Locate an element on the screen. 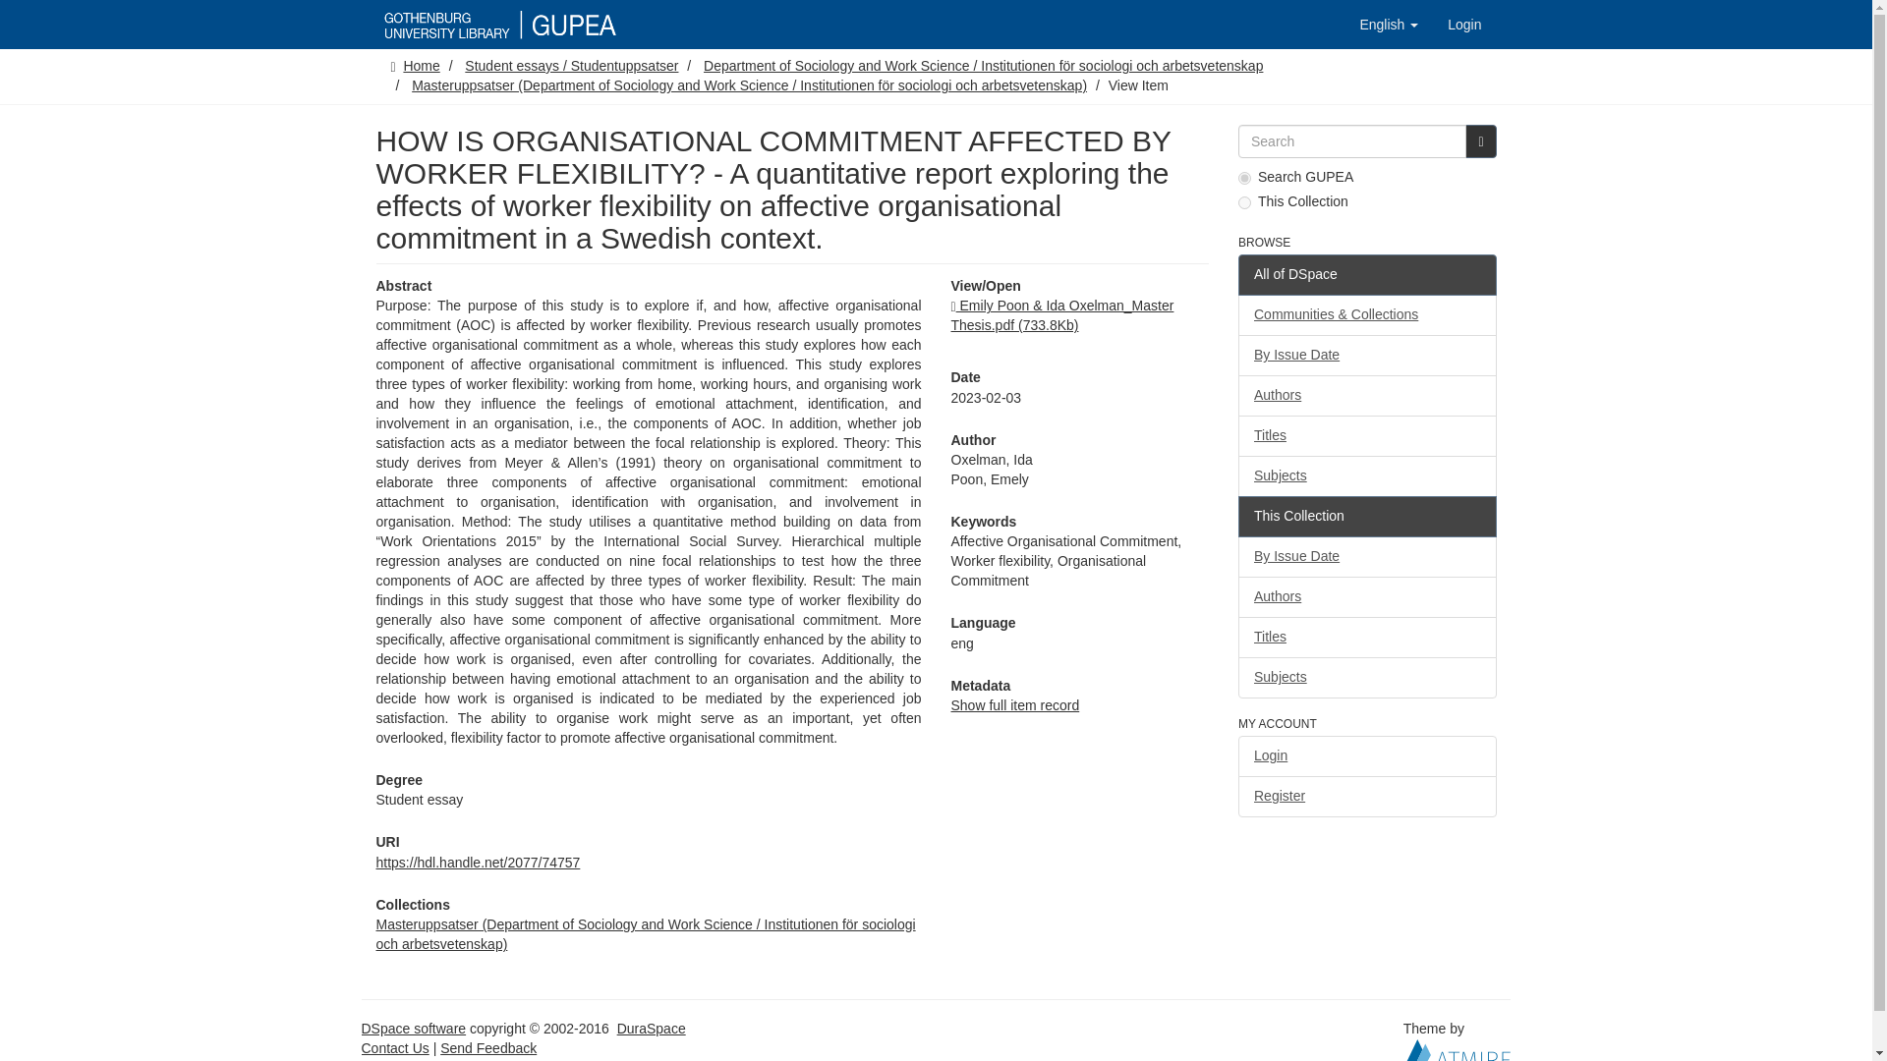 The image size is (1887, 1061). By Issue Date is located at coordinates (1366, 356).